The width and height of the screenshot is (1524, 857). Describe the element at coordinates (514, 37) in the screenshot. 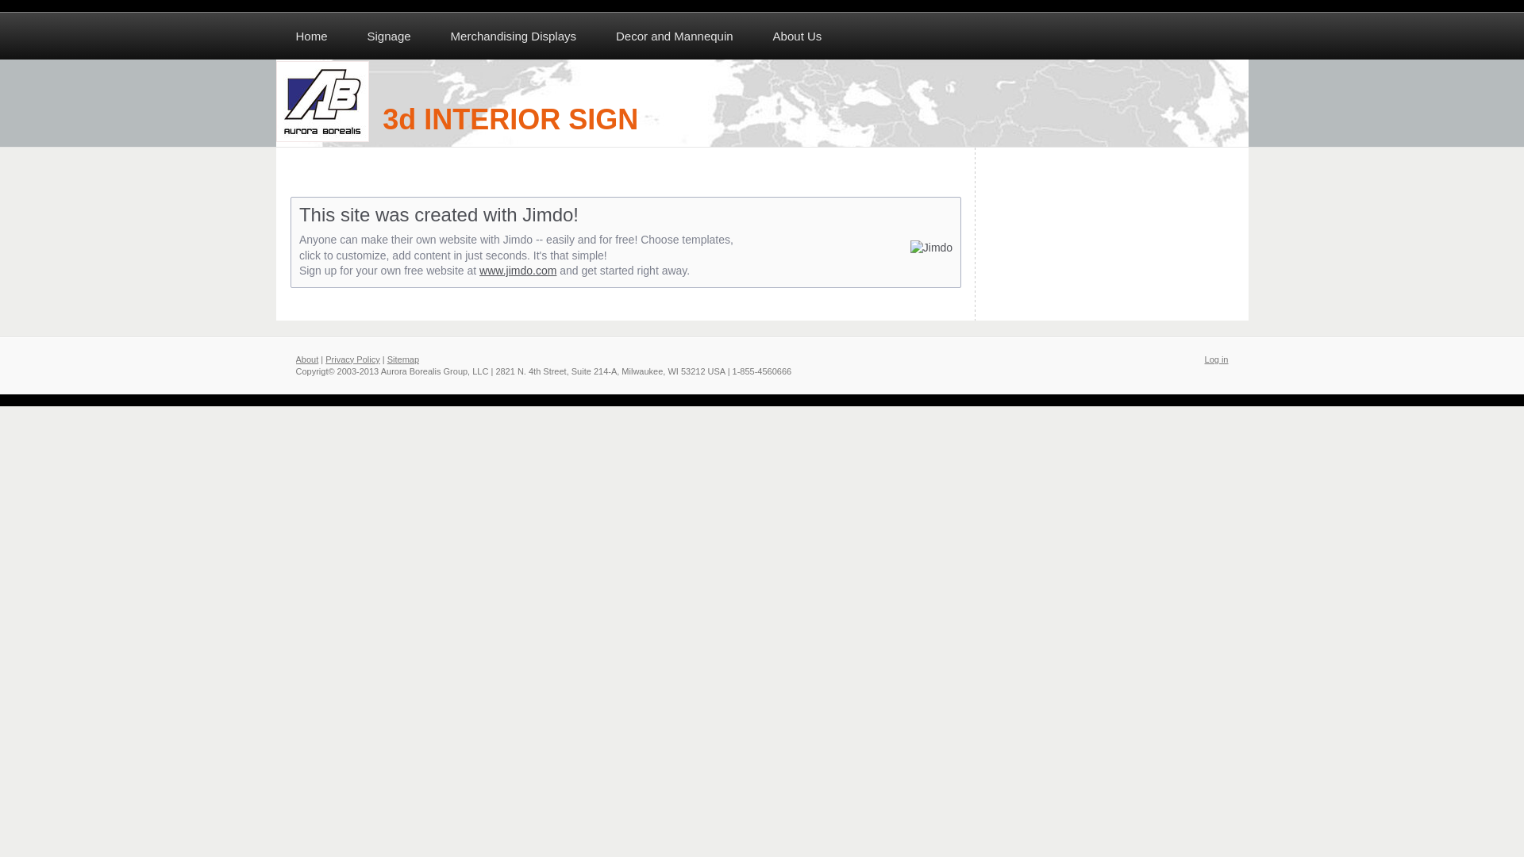

I see `Merchandising Displays` at that location.